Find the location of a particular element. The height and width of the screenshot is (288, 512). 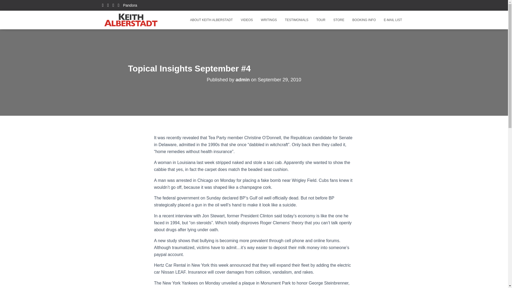

Booking Info is located at coordinates (364, 20).